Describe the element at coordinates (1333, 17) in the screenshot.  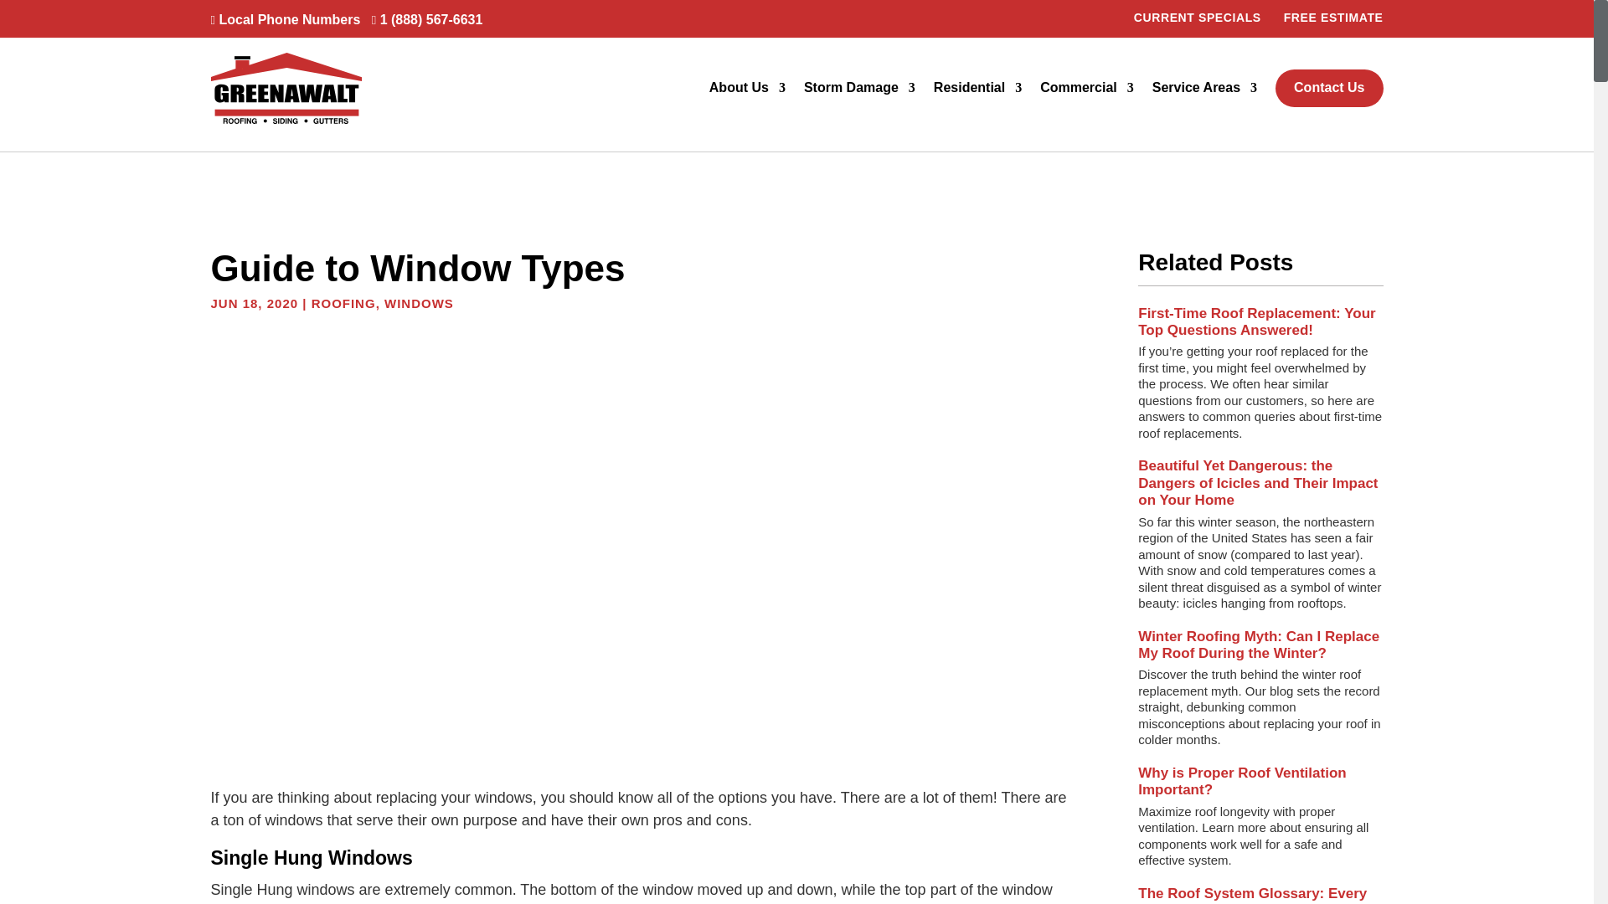
I see `Schedule Free Estimate` at that location.